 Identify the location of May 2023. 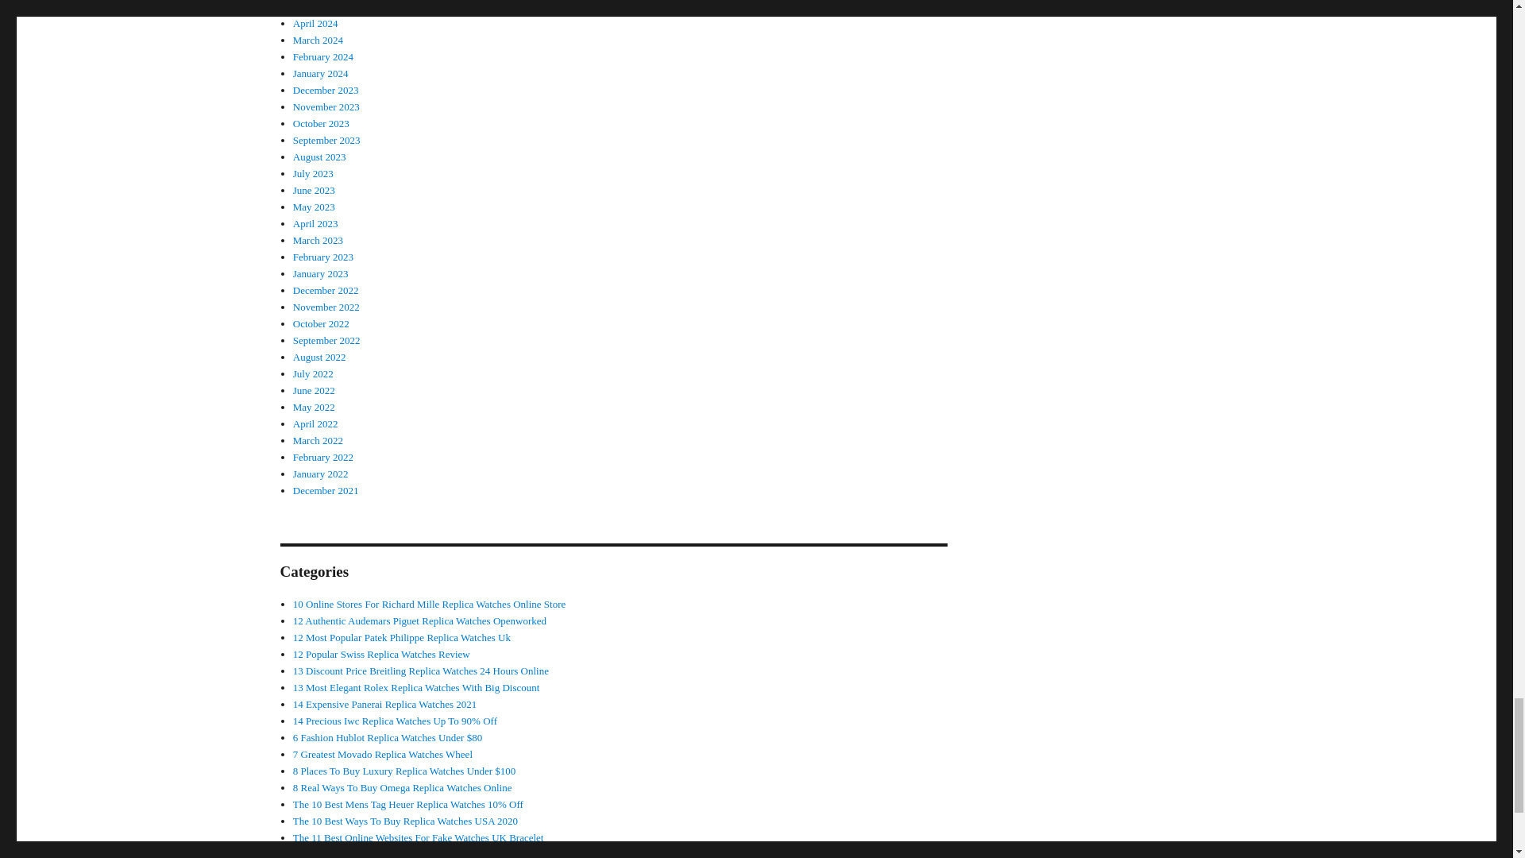
(314, 207).